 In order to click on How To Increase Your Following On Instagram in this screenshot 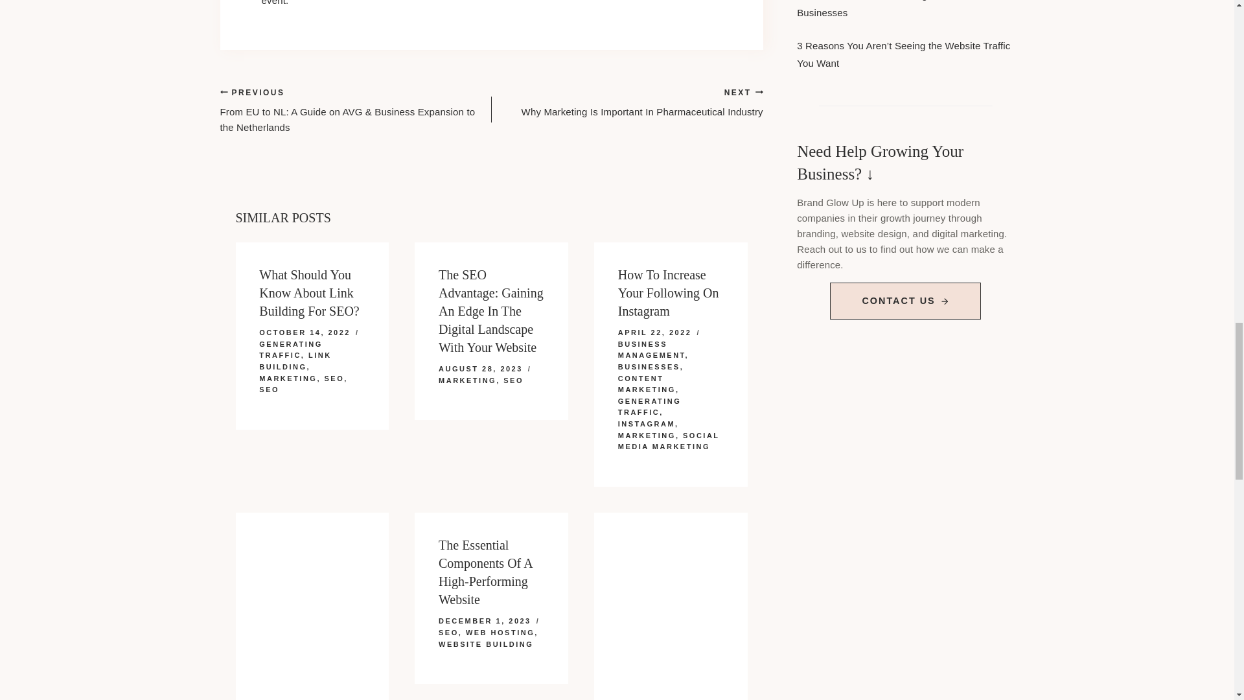, I will do `click(290, 350)`.